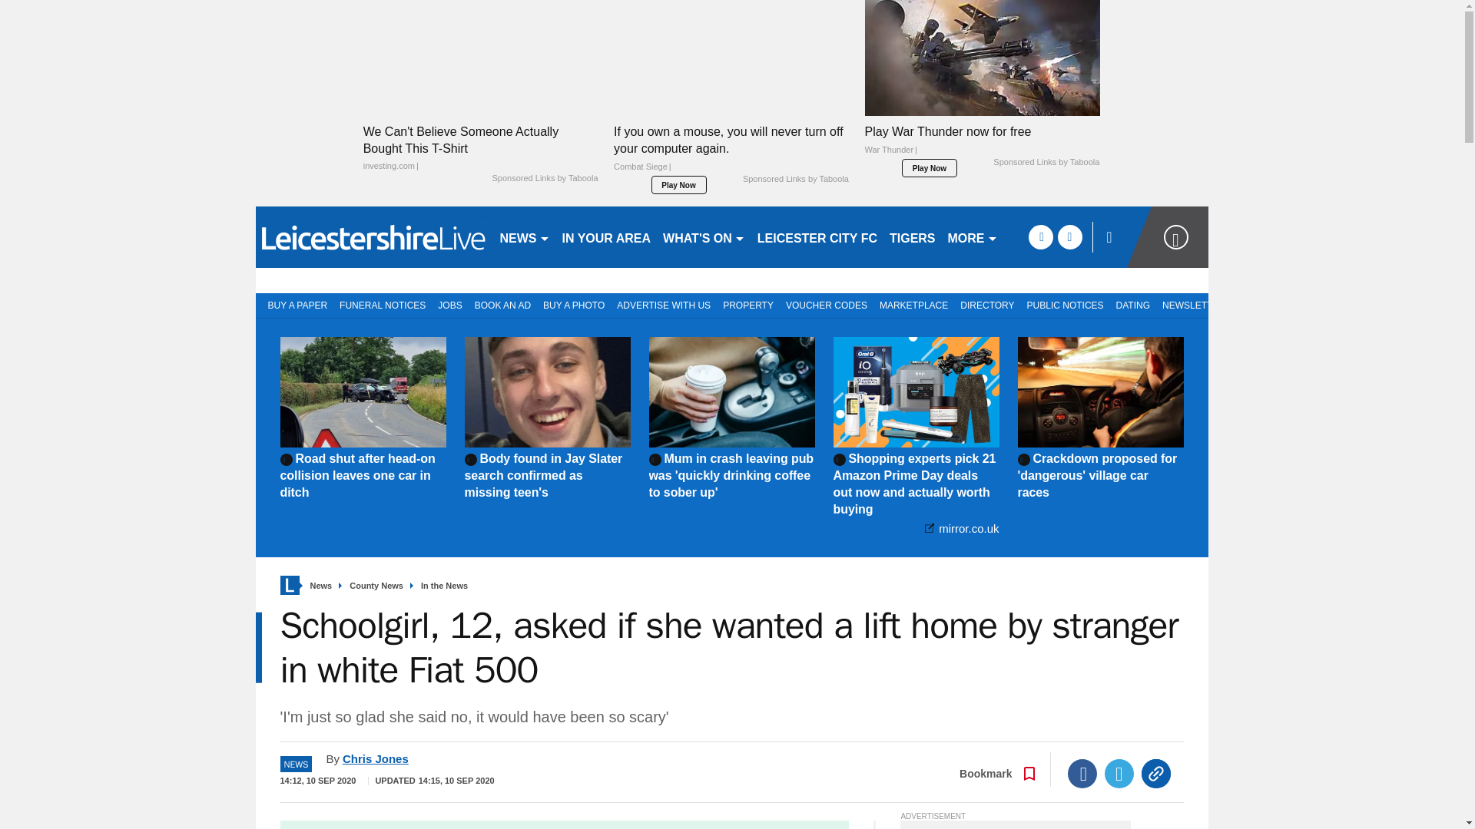 This screenshot has width=1475, height=829. What do you see at coordinates (982, 144) in the screenshot?
I see `Play War Thunder now for free` at bounding box center [982, 144].